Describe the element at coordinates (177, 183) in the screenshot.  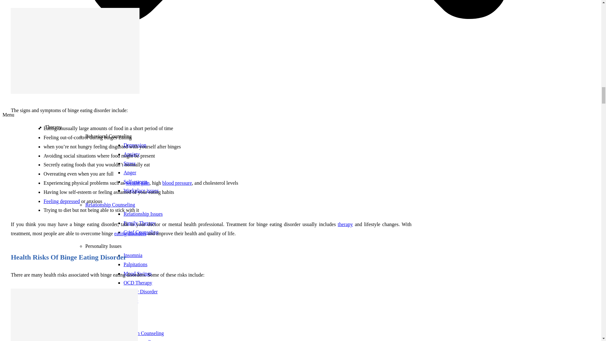
I see `blood pressure` at that location.